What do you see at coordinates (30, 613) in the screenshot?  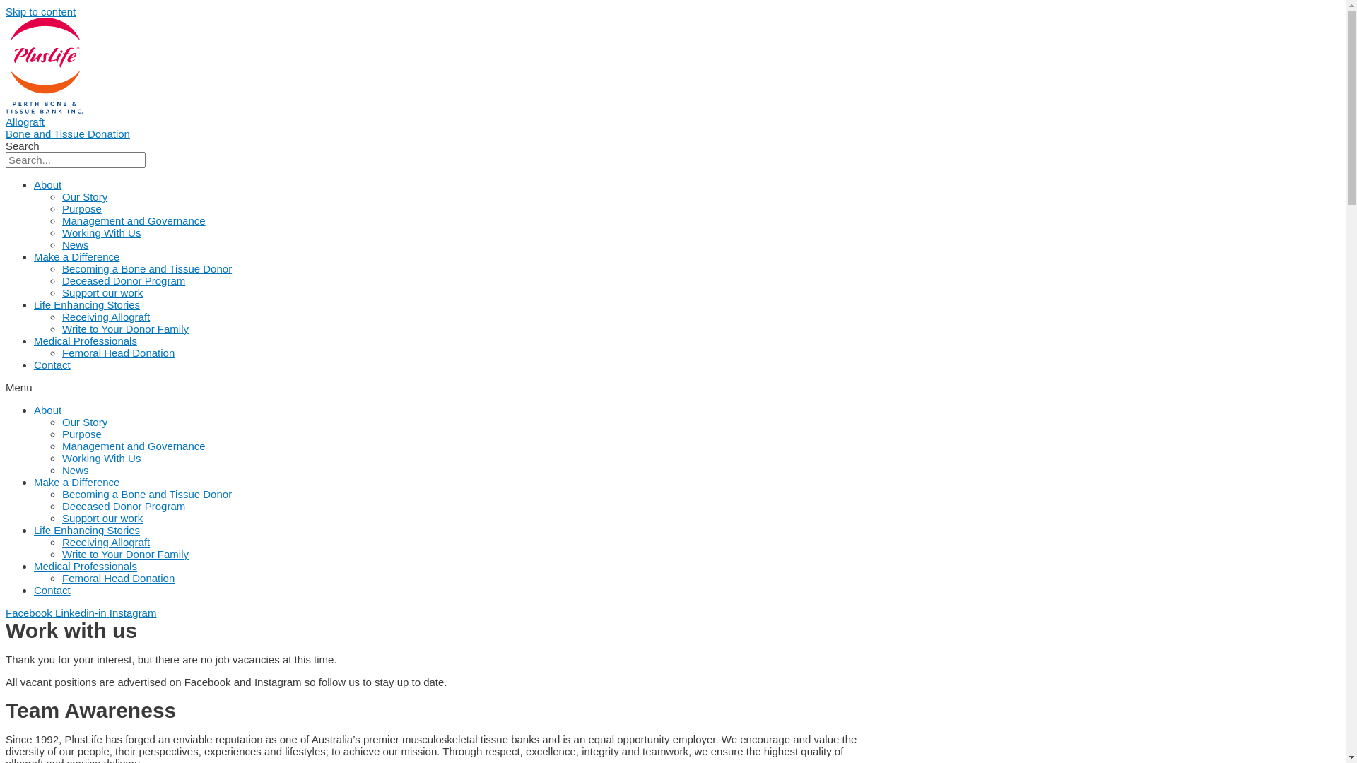 I see `Facebook` at bounding box center [30, 613].